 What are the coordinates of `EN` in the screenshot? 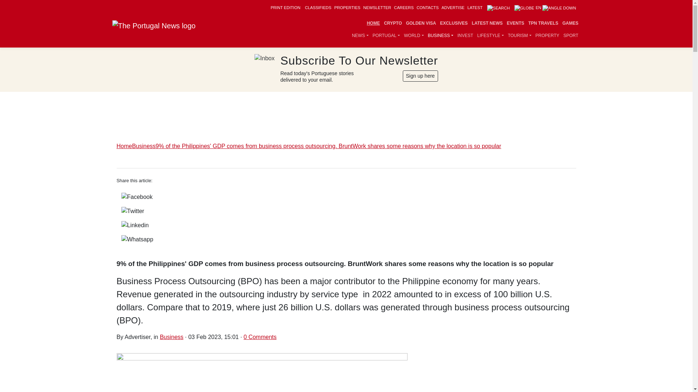 It's located at (545, 8).